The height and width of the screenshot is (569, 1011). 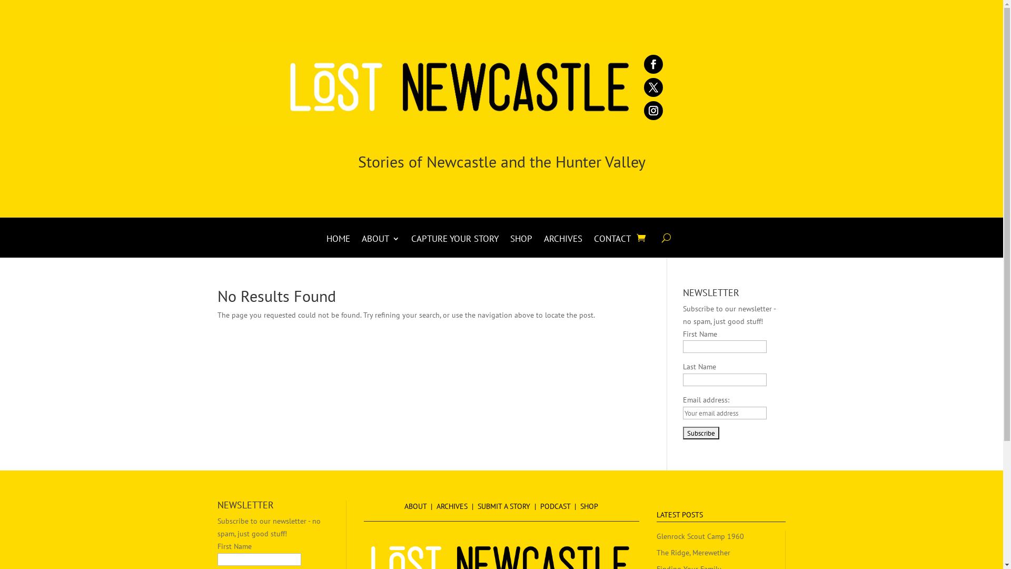 What do you see at coordinates (653, 87) in the screenshot?
I see `Follow on X` at bounding box center [653, 87].